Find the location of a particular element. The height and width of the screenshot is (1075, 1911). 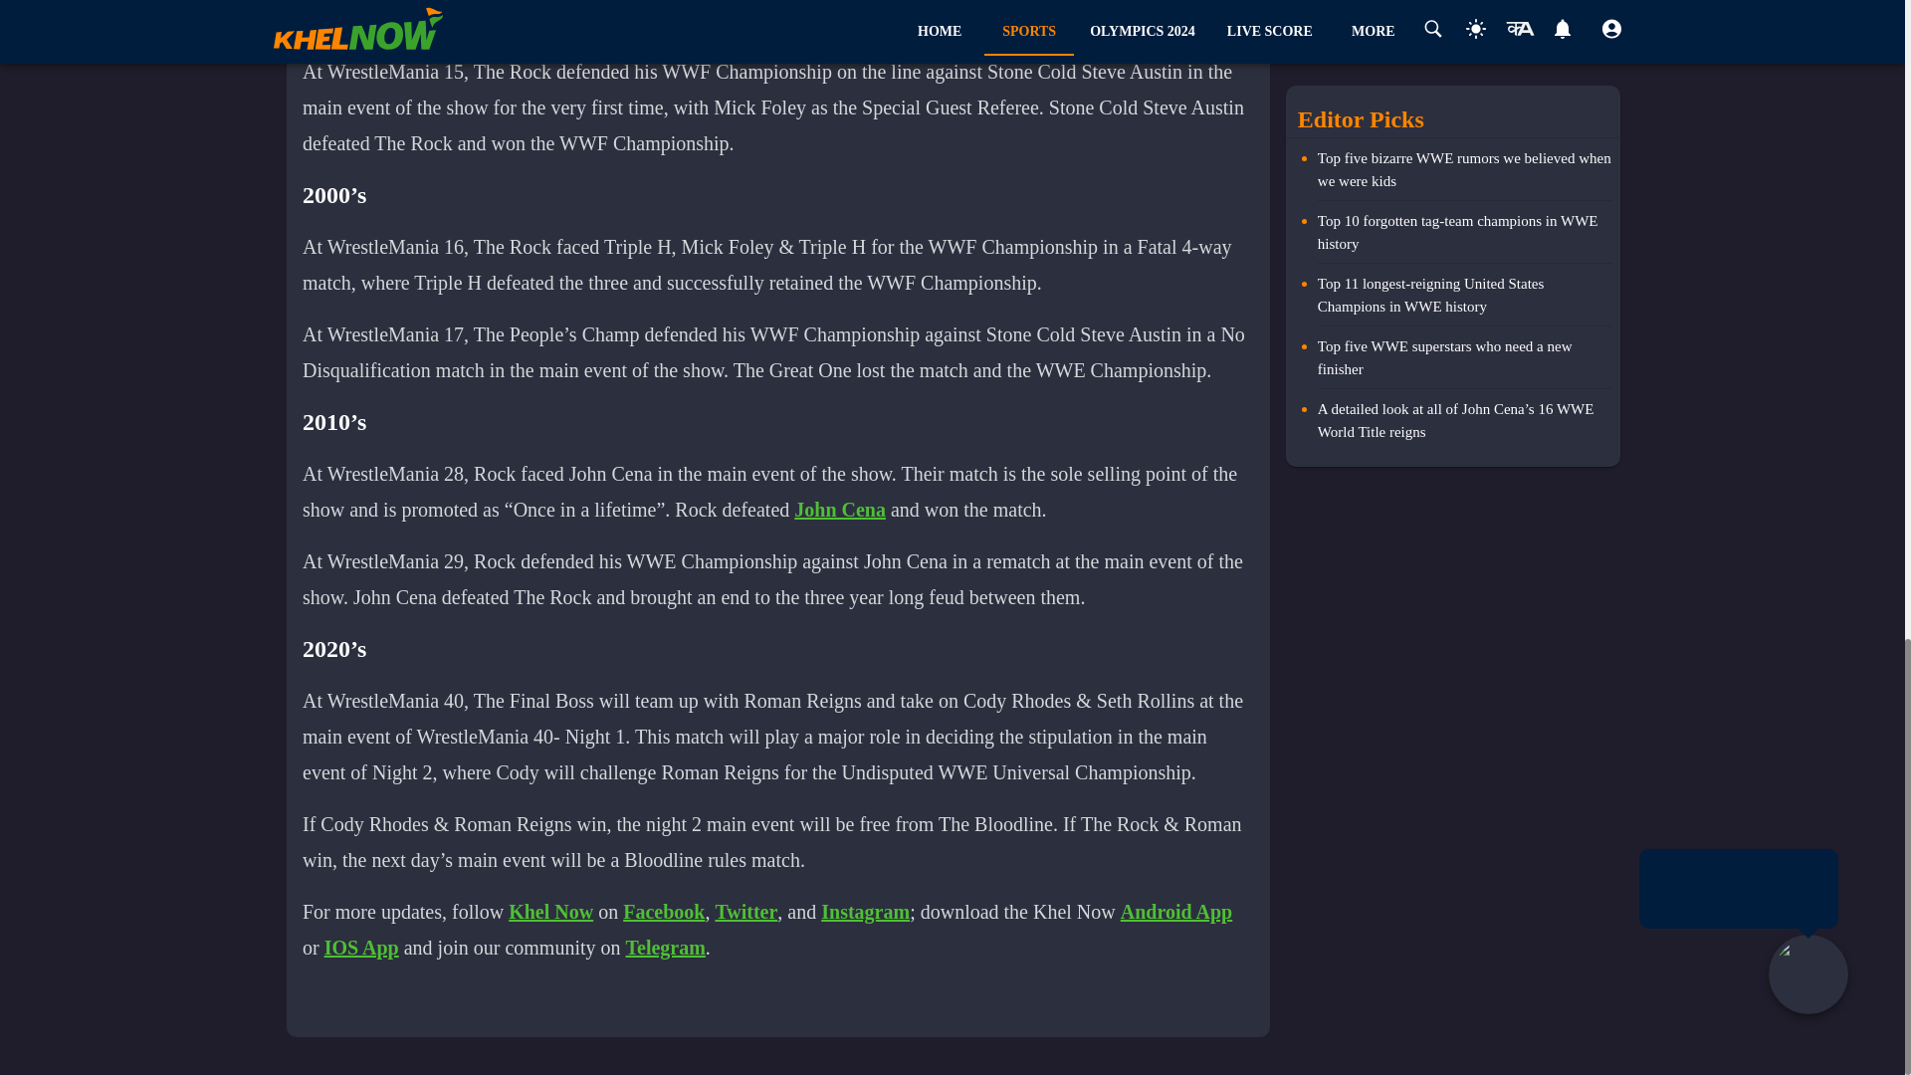

John Cena is located at coordinates (840, 510).